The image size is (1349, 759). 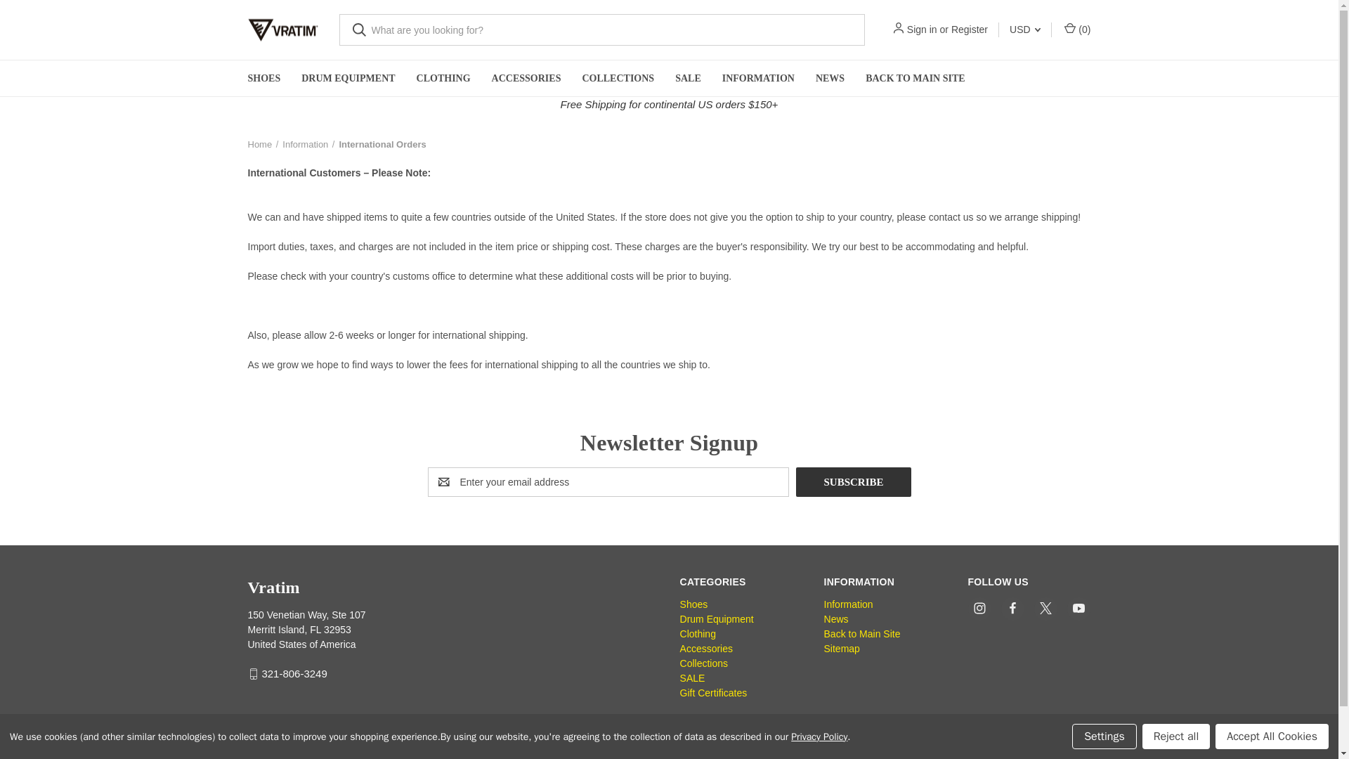 What do you see at coordinates (853, 482) in the screenshot?
I see `Subscribe` at bounding box center [853, 482].